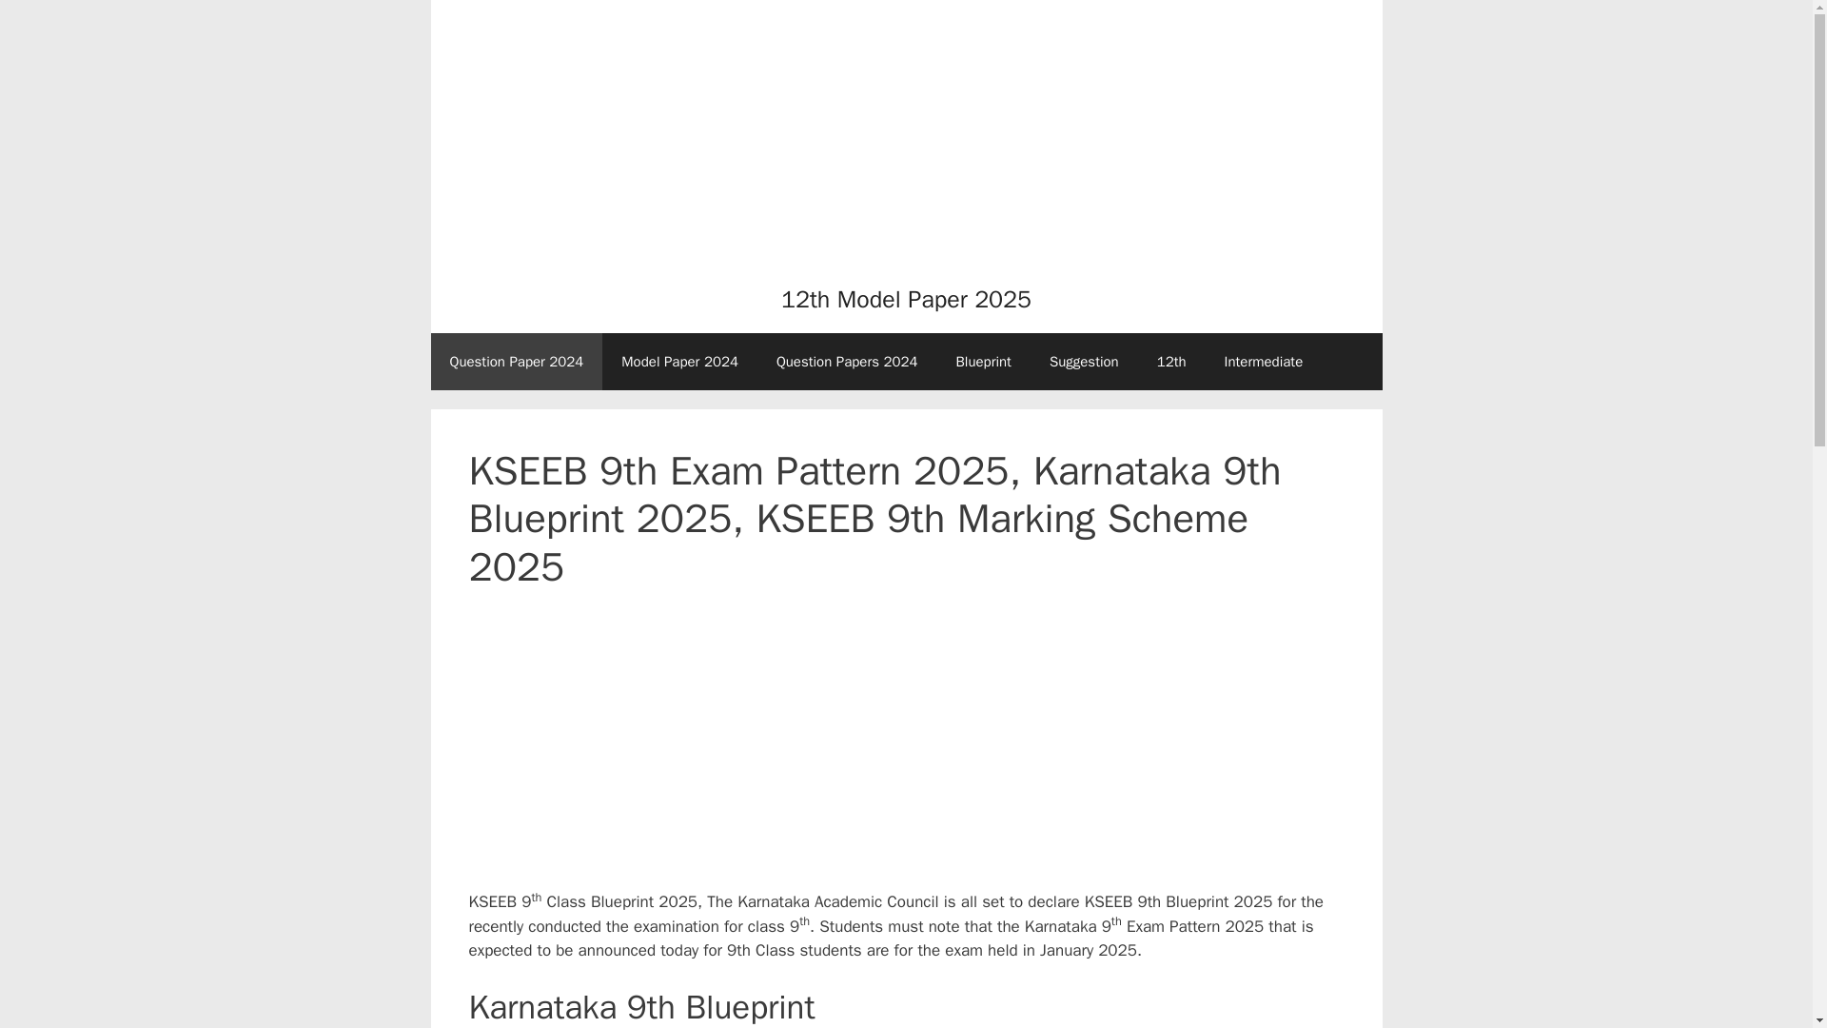  Describe the element at coordinates (1264, 362) in the screenshot. I see `Intermediate` at that location.